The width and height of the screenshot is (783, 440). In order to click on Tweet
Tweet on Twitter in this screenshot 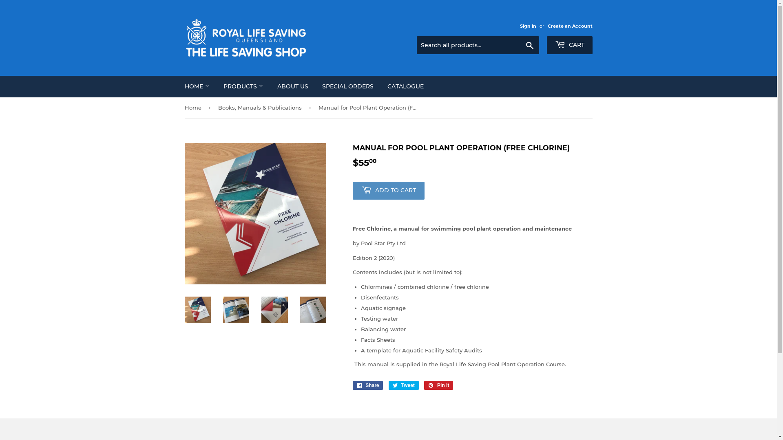, I will do `click(404, 385)`.